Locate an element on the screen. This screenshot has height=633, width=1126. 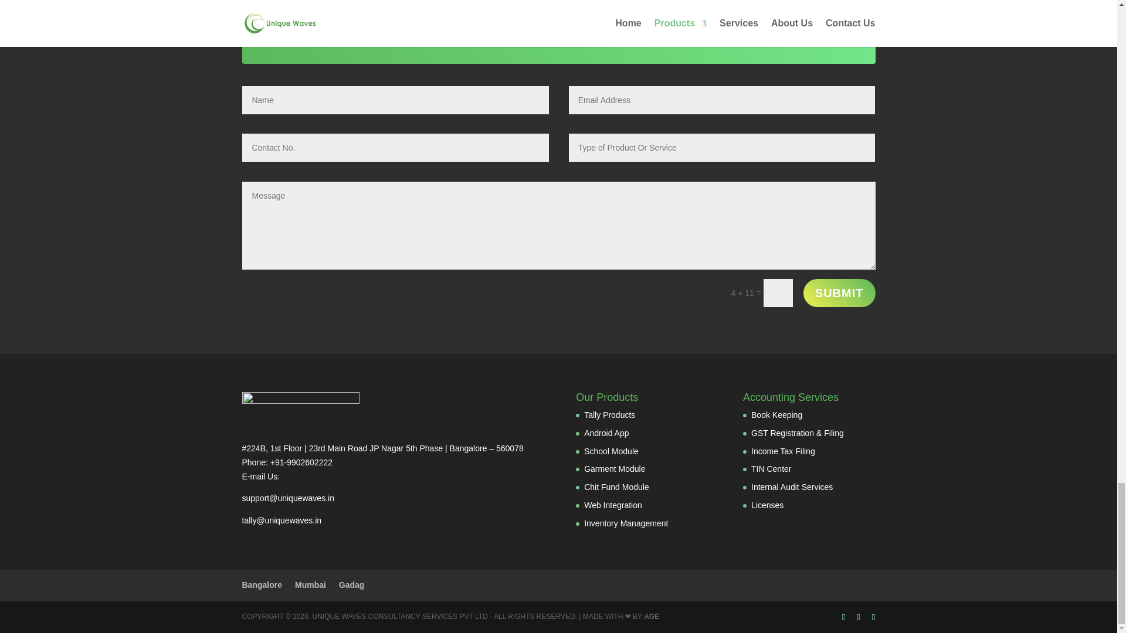
SUBMIT is located at coordinates (840, 293).